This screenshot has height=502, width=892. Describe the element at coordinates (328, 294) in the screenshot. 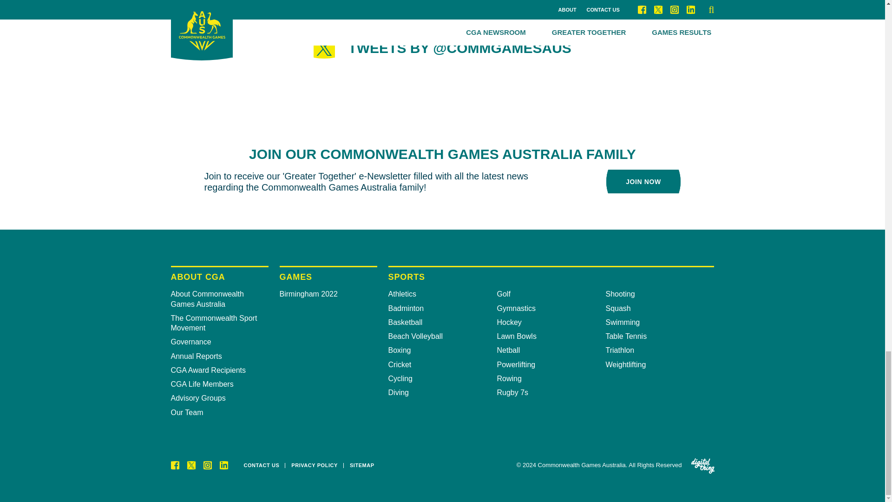

I see `Birmingham 2022` at that location.